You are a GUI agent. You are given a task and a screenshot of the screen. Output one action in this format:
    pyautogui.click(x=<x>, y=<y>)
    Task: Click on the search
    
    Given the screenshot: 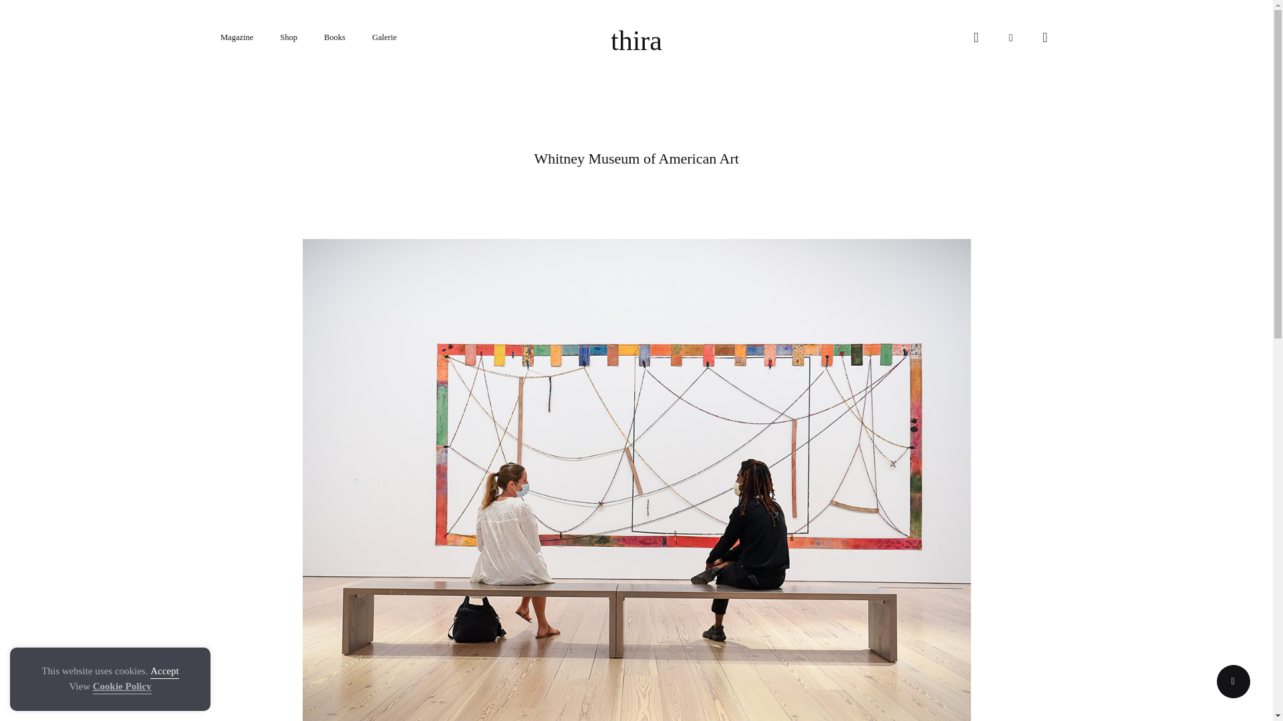 What is the action you would take?
    pyautogui.click(x=976, y=37)
    